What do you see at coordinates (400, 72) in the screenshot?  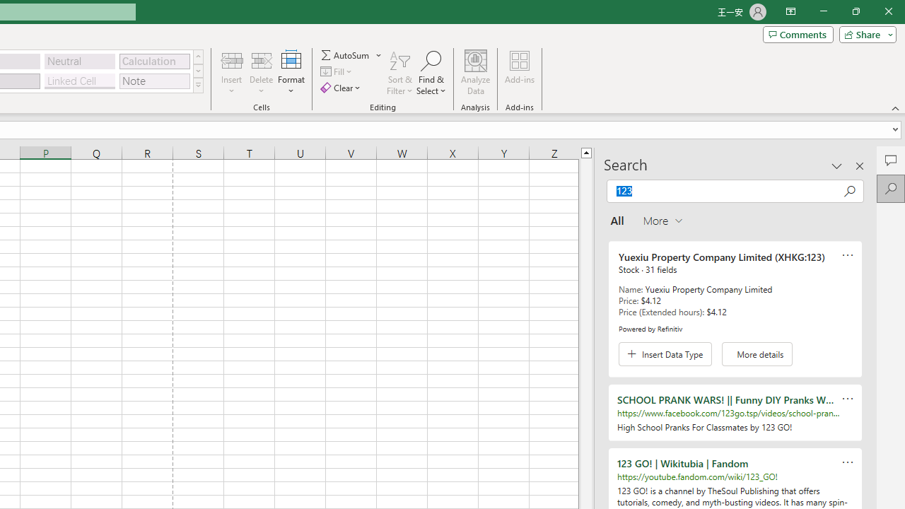 I see `Sort & Filter` at bounding box center [400, 72].